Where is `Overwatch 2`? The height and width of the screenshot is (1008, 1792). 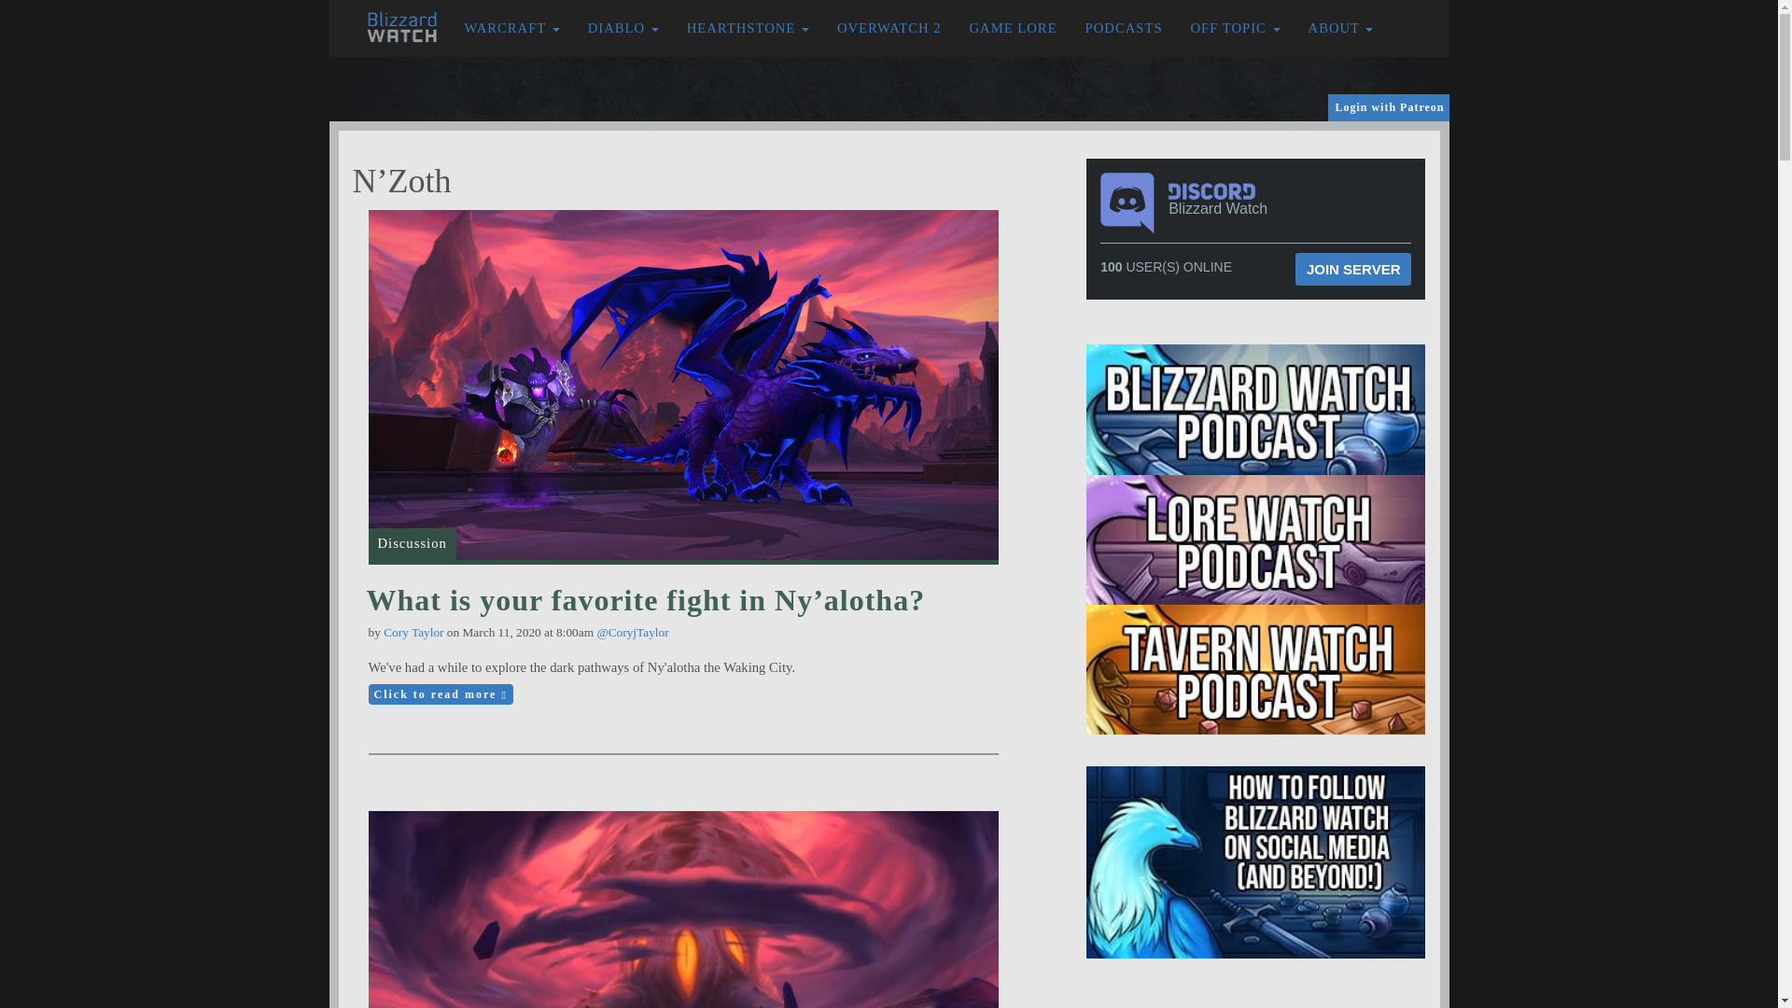
Overwatch 2 is located at coordinates (889, 28).